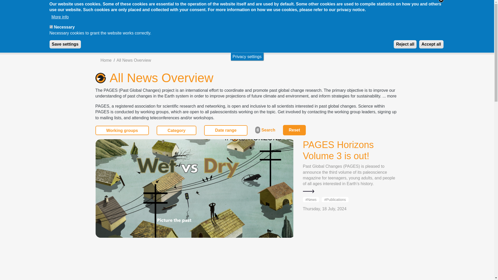 This screenshot has width=498, height=280. Describe the element at coordinates (326, 9) in the screenshot. I see `Search` at that location.